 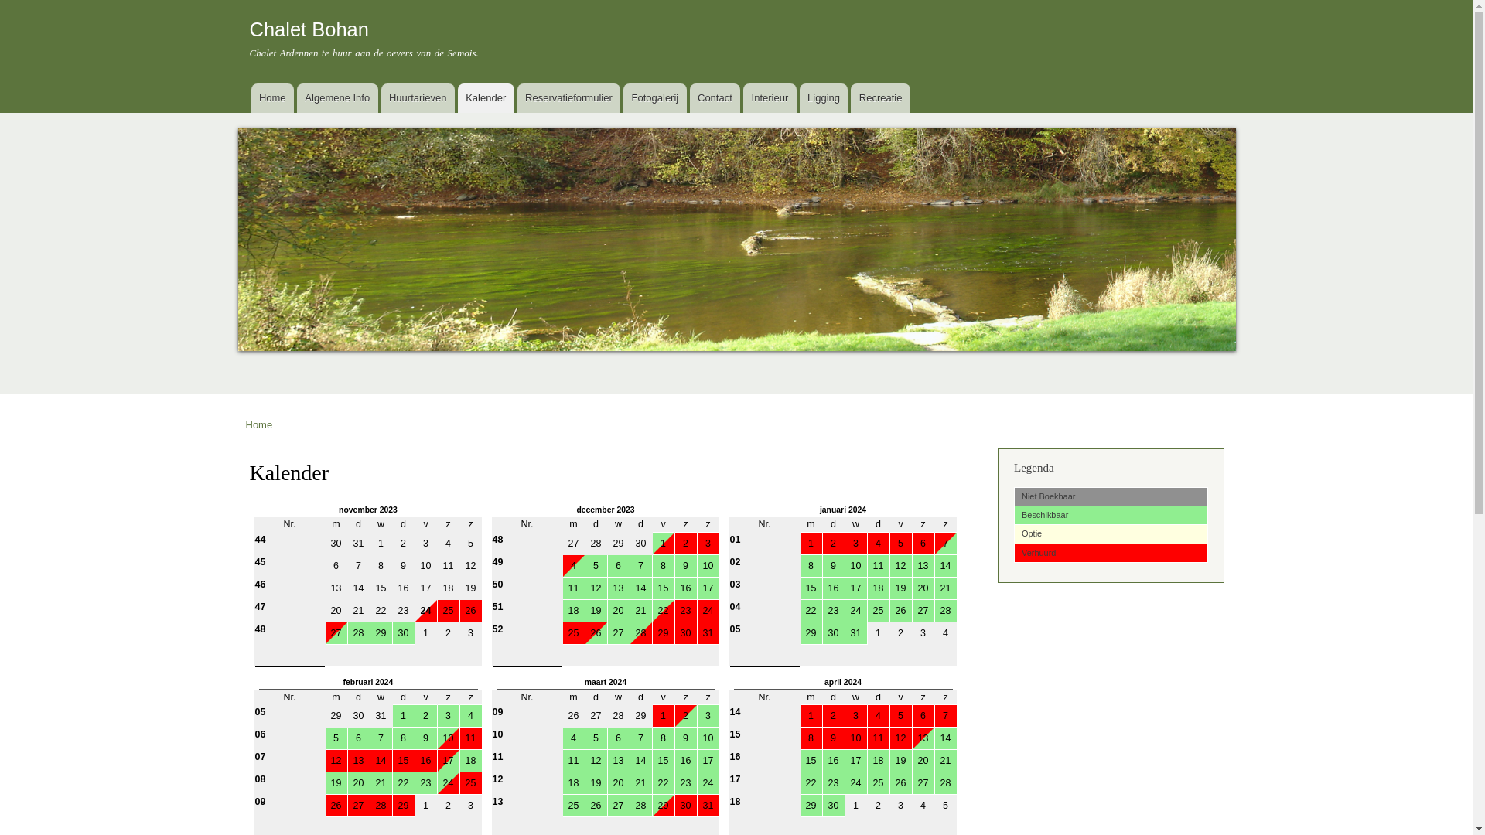 I want to click on Ligging, so click(x=824, y=98).